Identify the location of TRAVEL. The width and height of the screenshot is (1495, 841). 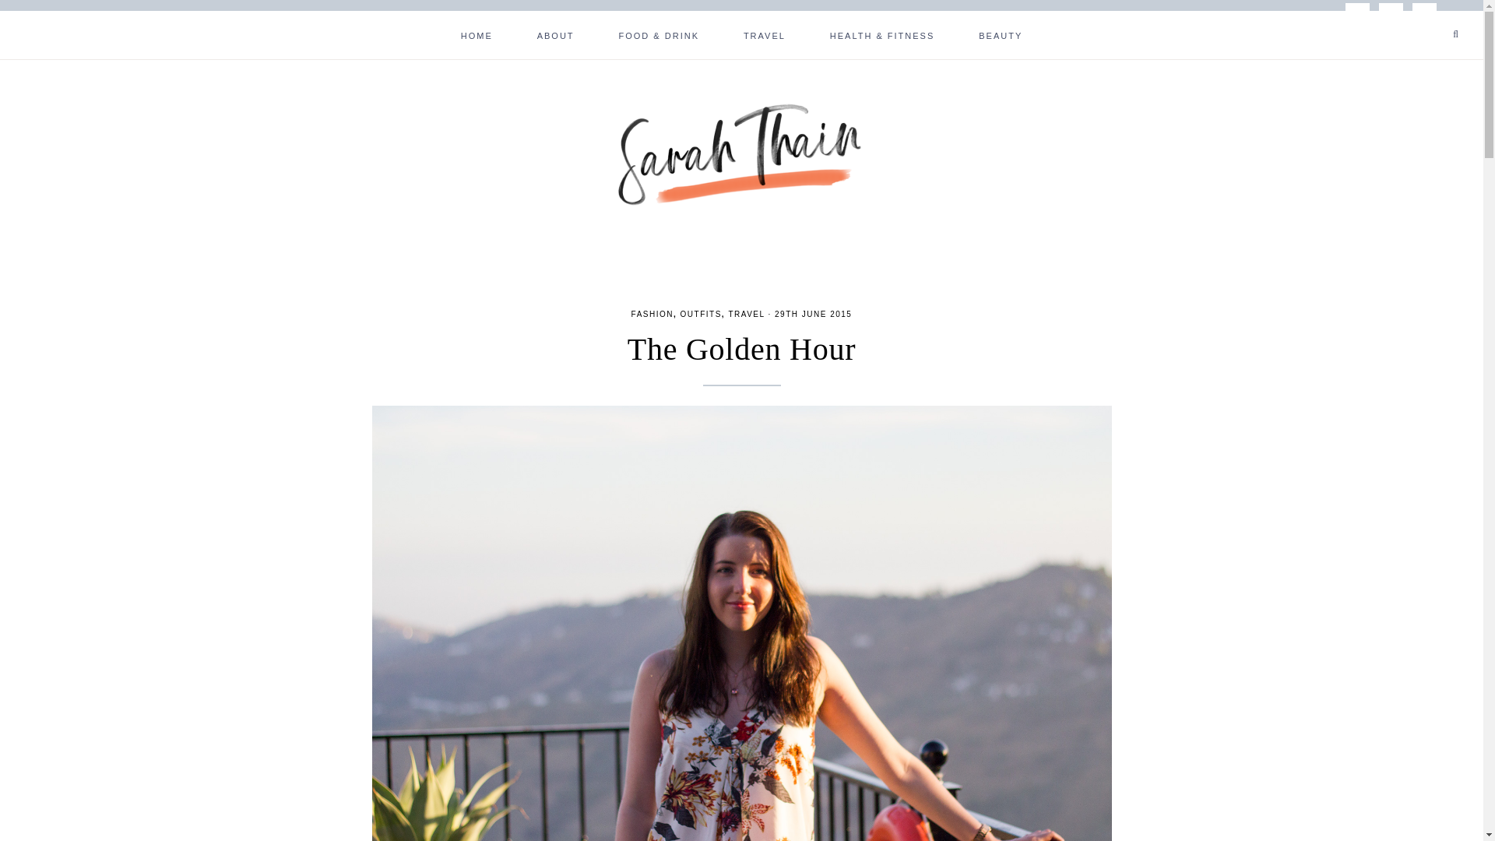
(765, 34).